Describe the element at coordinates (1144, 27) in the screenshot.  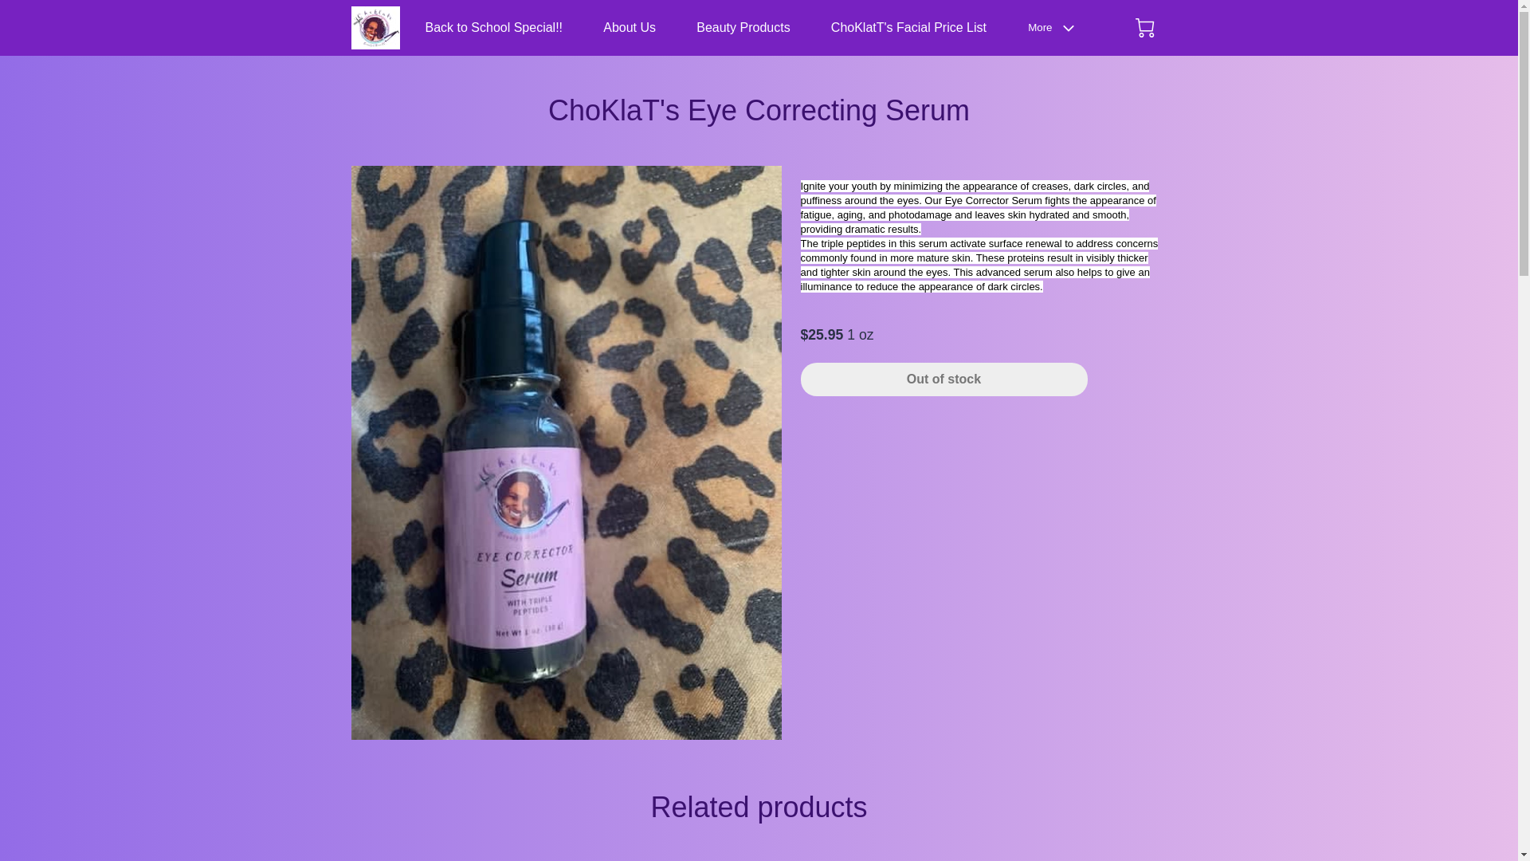
I see `0` at that location.